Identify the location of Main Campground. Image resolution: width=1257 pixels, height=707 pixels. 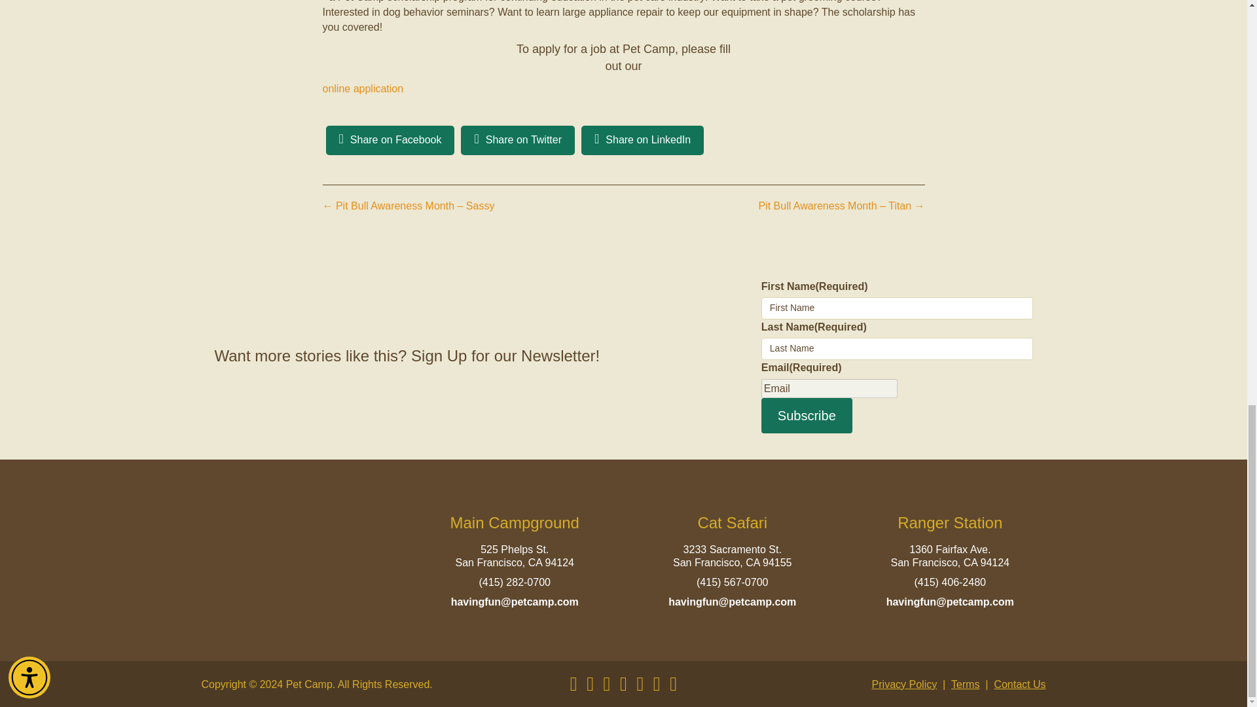
(515, 522).